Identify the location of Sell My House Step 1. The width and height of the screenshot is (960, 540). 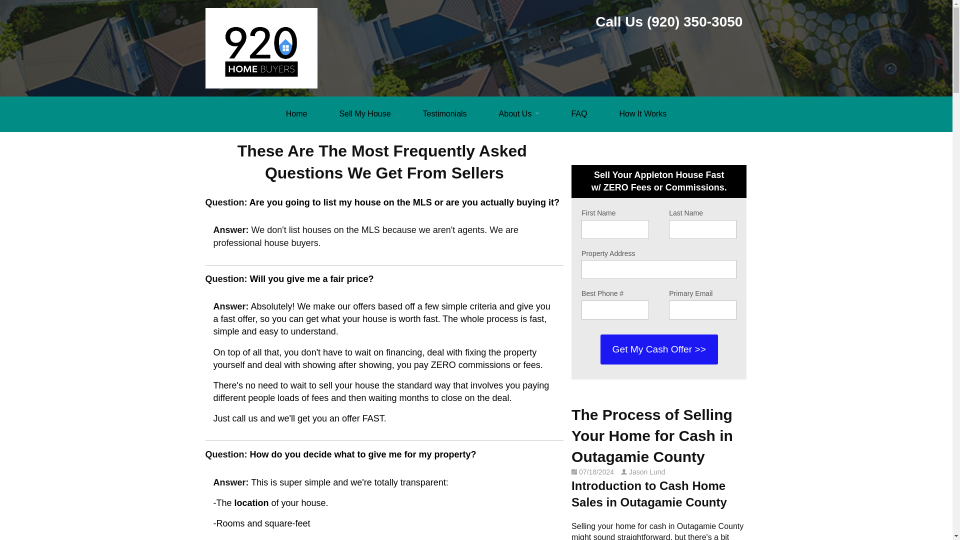
(364, 113).